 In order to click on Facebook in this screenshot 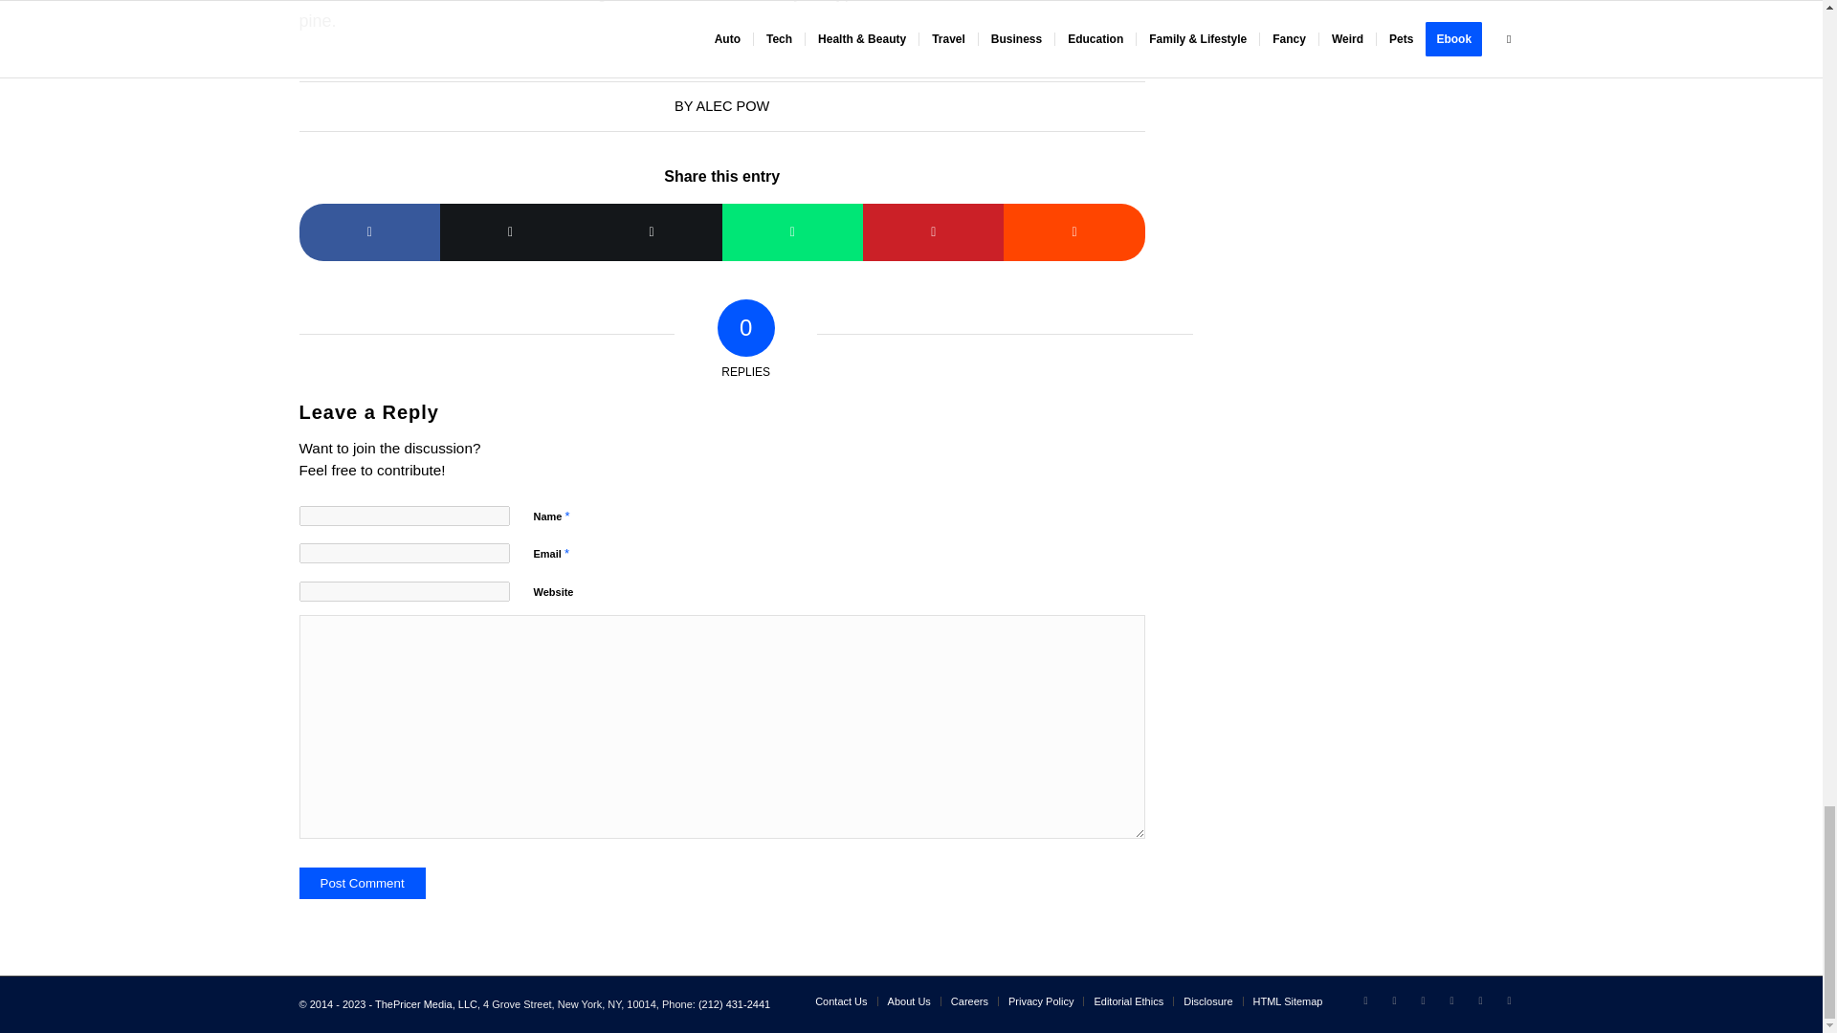, I will do `click(1422, 1000)`.